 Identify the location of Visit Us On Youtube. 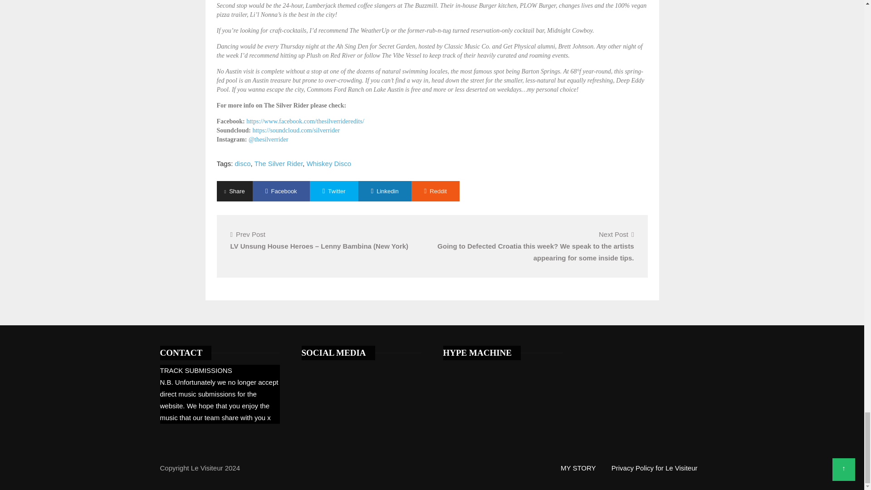
(338, 370).